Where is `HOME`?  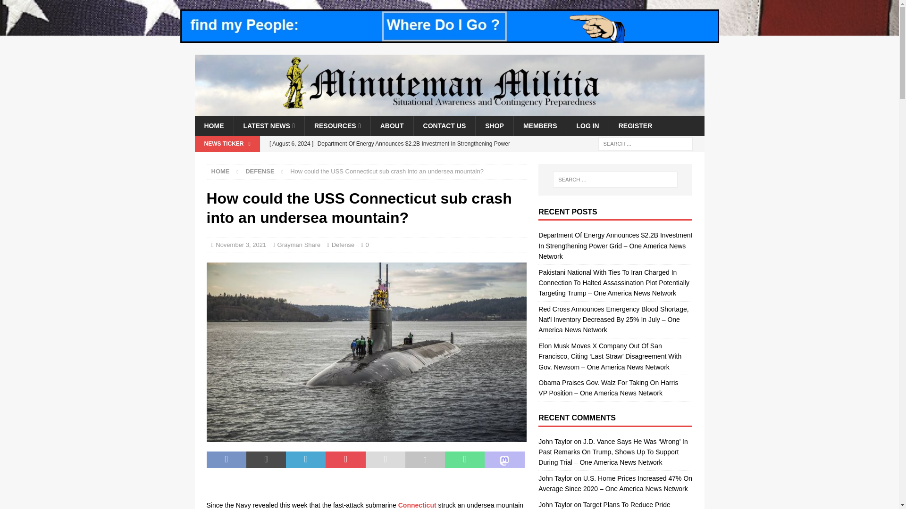 HOME is located at coordinates (213, 126).